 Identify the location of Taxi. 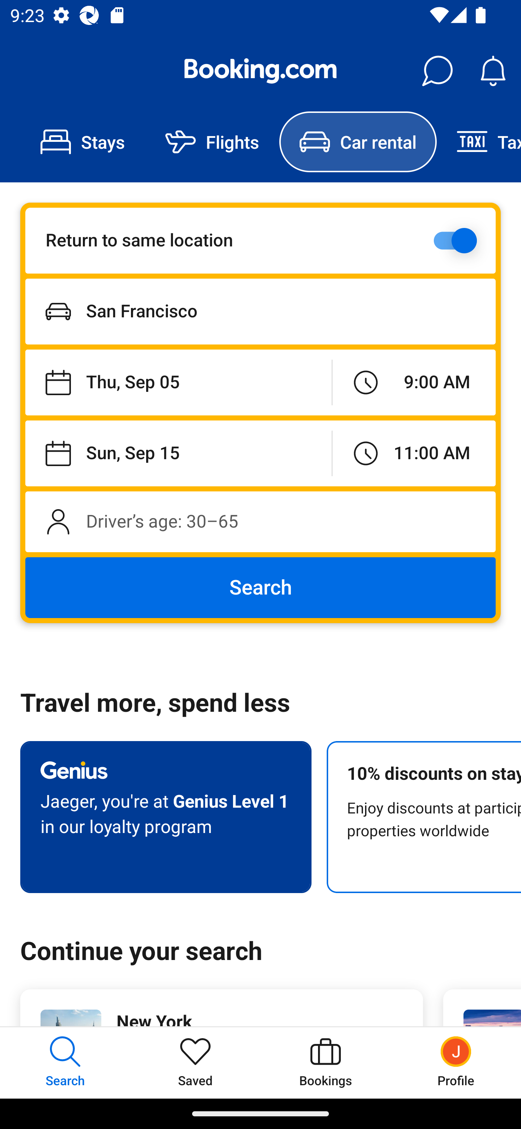
(479, 142).